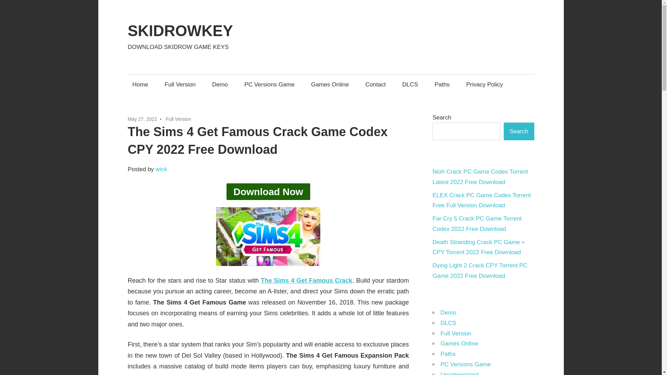 The width and height of the screenshot is (667, 375). Describe the element at coordinates (442, 84) in the screenshot. I see `Paths` at that location.